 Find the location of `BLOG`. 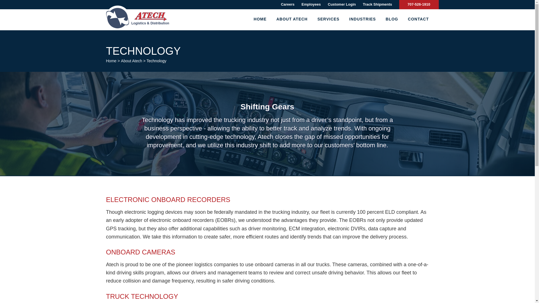

BLOG is located at coordinates (392, 19).